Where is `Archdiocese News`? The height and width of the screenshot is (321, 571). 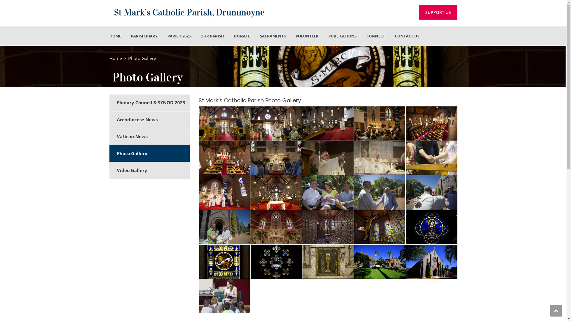 Archdiocese News is located at coordinates (153, 119).